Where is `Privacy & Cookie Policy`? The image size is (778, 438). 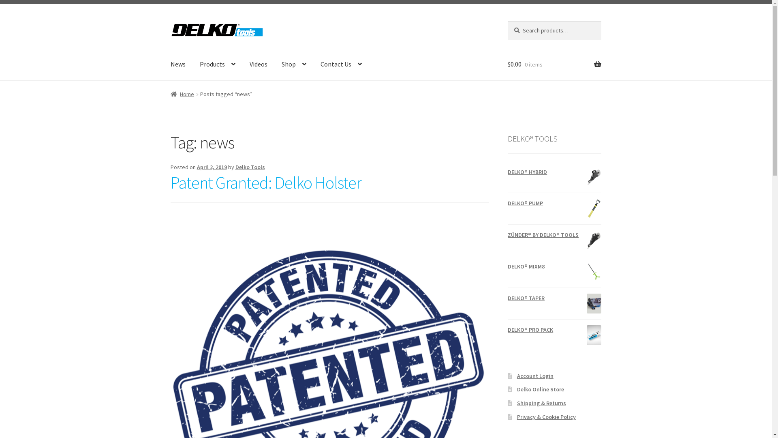 Privacy & Cookie Policy is located at coordinates (546, 417).